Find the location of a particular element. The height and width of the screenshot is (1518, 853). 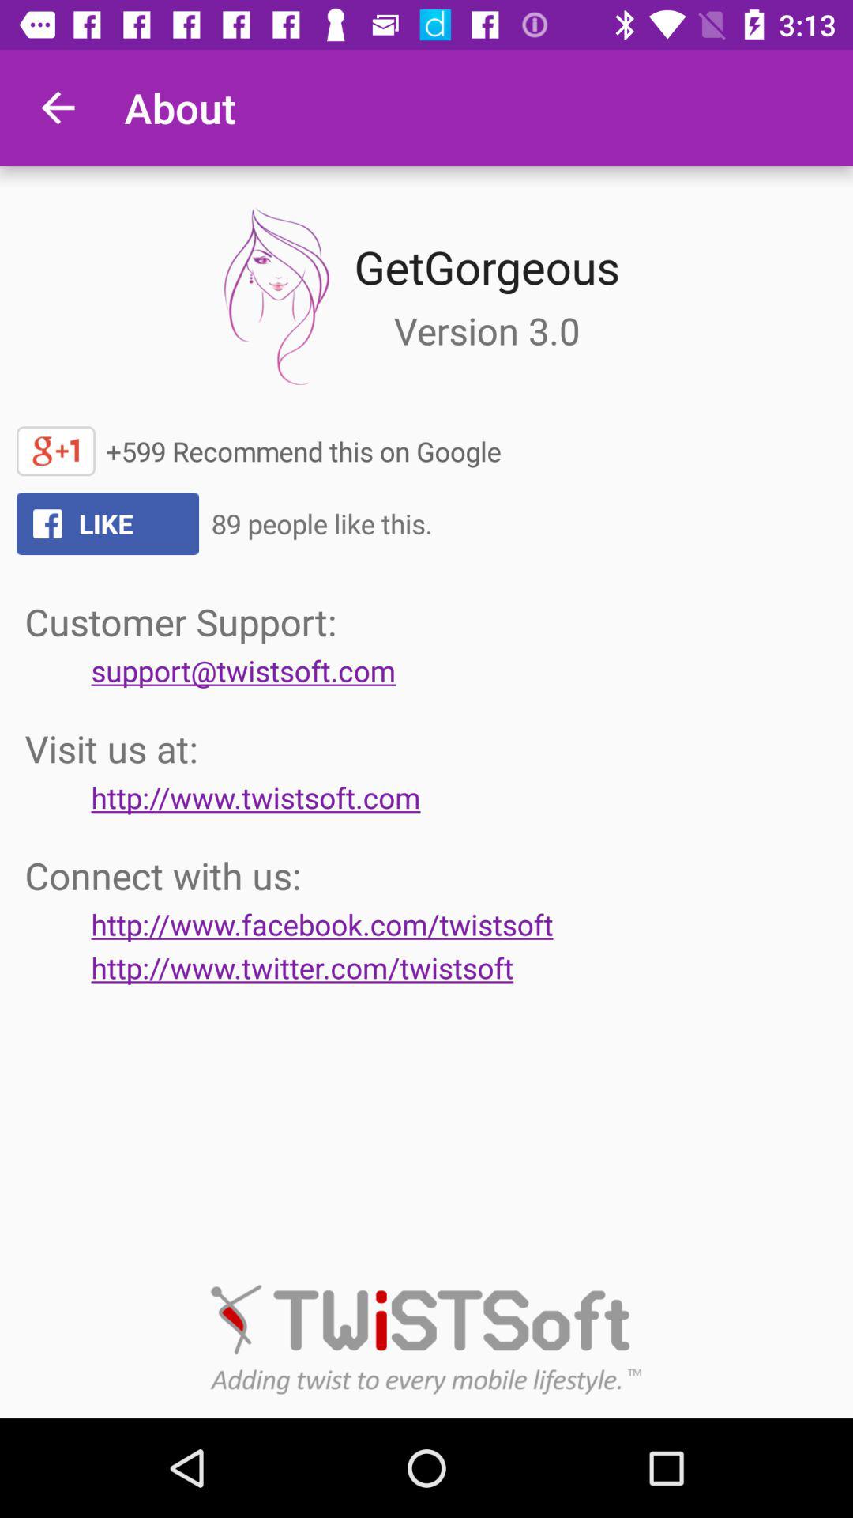

click on hyper link below visit us at is located at coordinates (256, 797).